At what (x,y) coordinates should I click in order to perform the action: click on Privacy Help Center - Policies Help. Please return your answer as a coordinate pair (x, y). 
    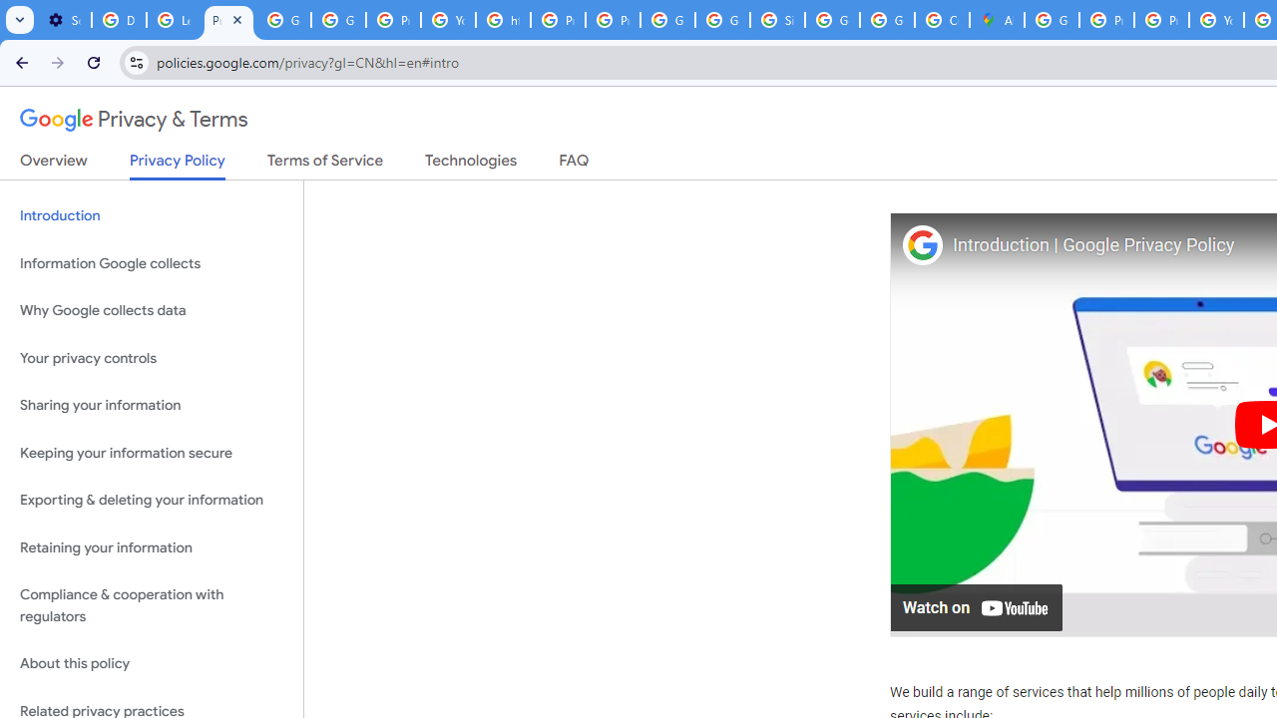
    Looking at the image, I should click on (1105, 20).